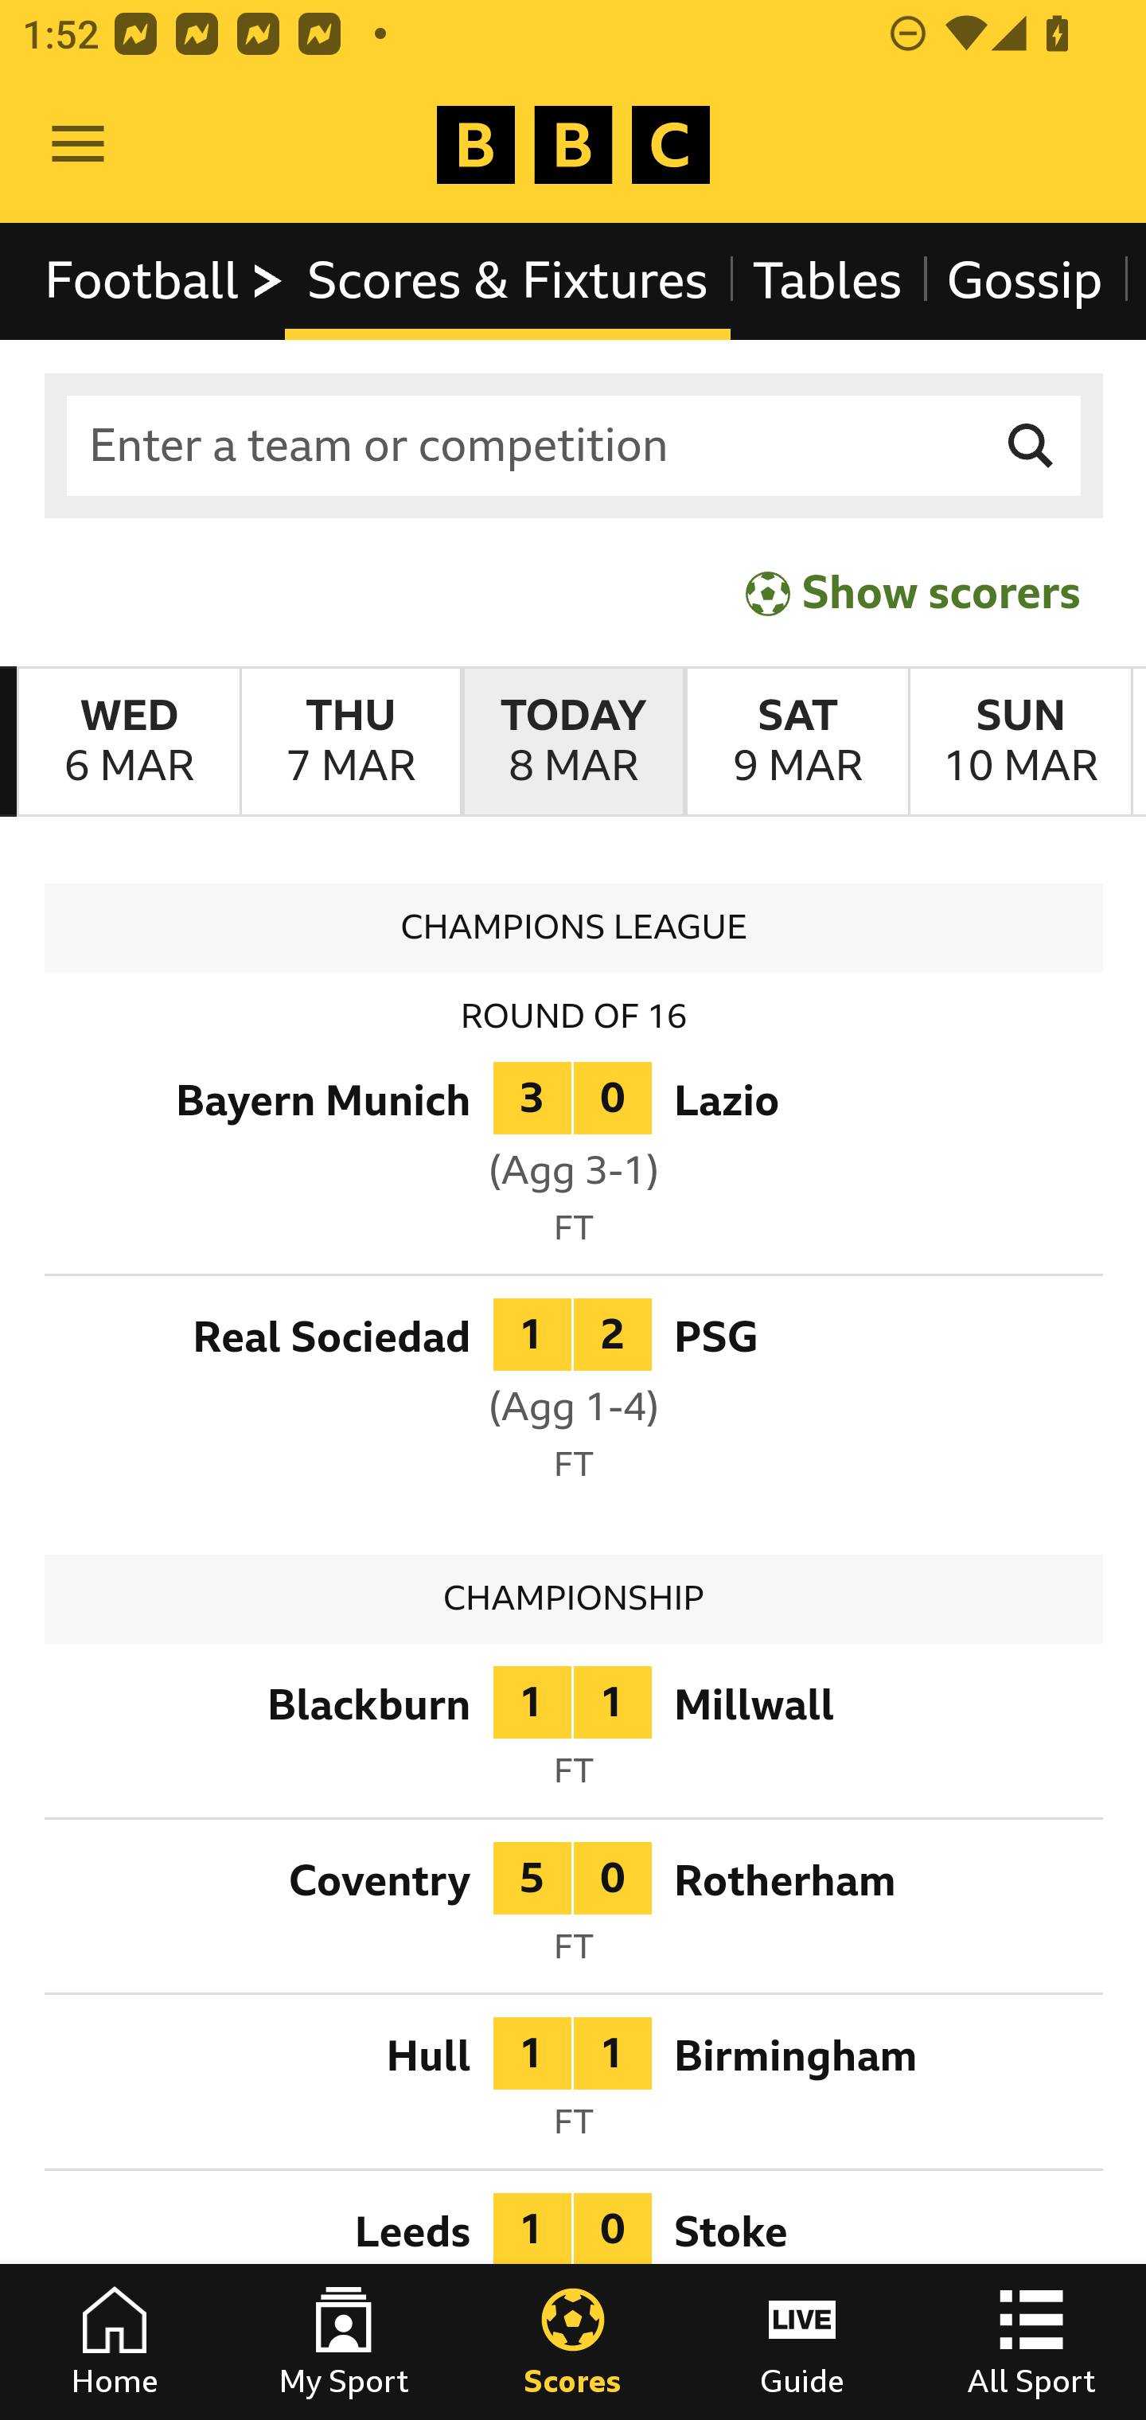  Describe the element at coordinates (1031, 2342) in the screenshot. I see `All Sport` at that location.